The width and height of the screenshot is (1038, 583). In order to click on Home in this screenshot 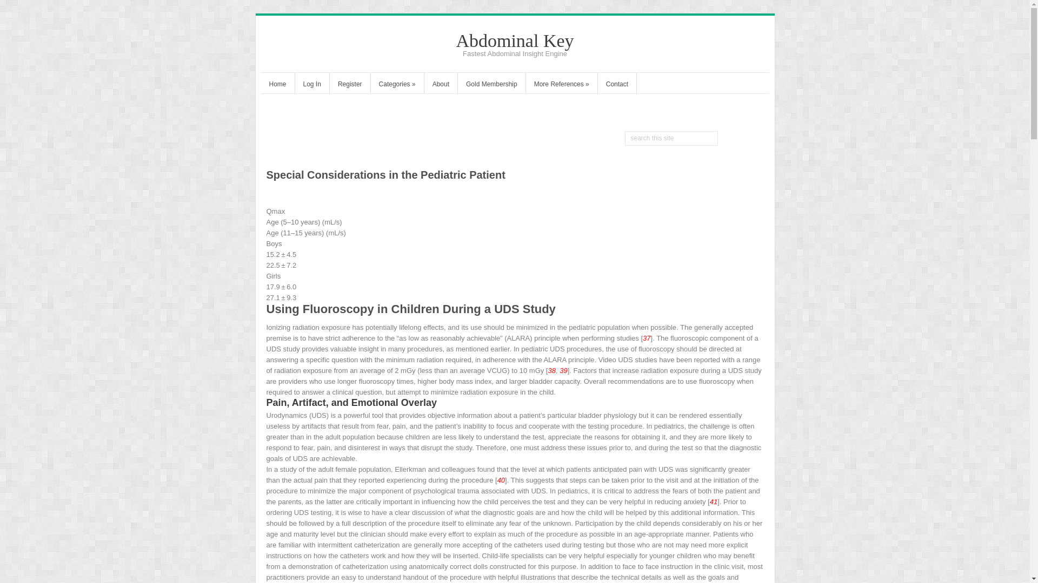, I will do `click(277, 85)`.